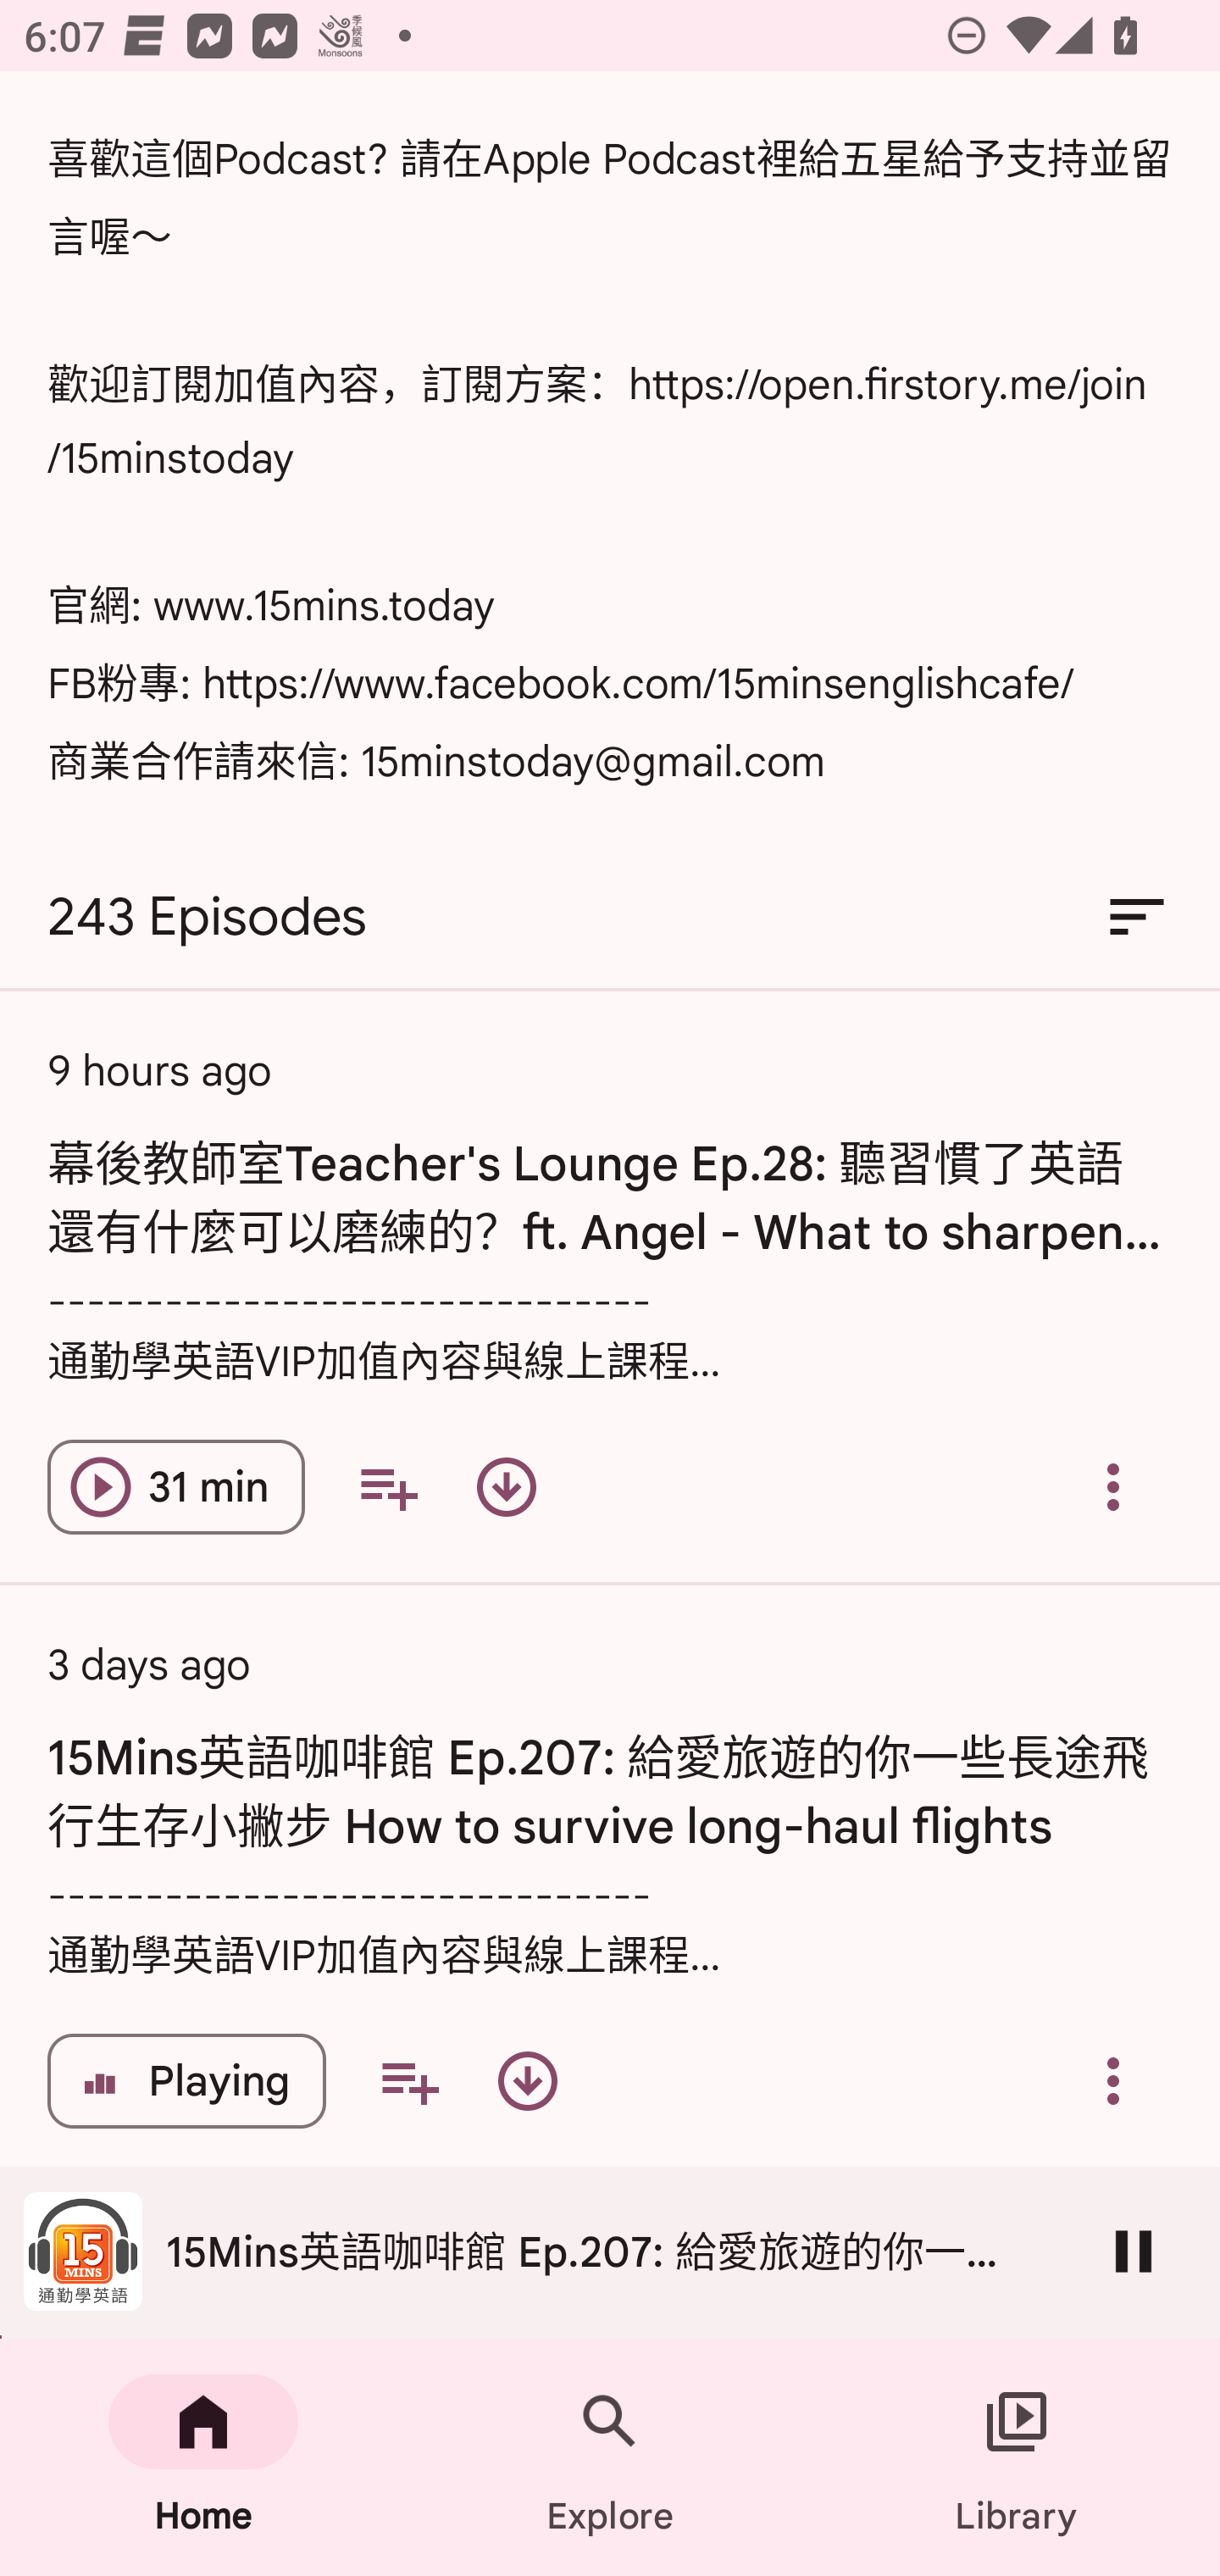 The image size is (1220, 2576). I want to click on Explore, so click(610, 2457).